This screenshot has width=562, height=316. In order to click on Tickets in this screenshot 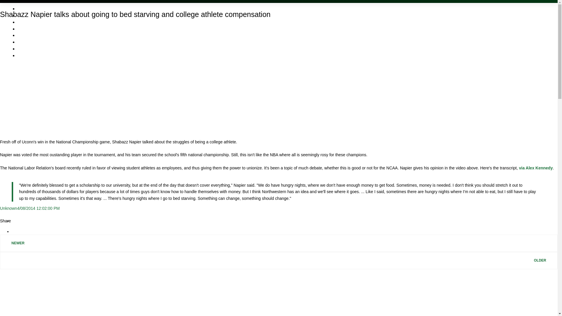, I will do `click(25, 15)`.